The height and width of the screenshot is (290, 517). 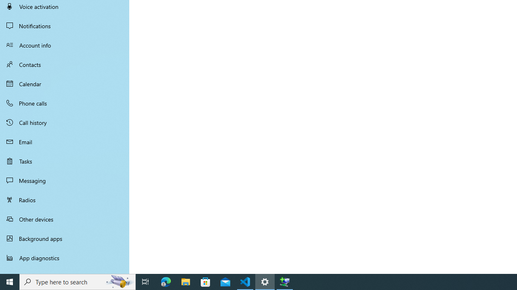 What do you see at coordinates (65, 103) in the screenshot?
I see `Phone calls` at bounding box center [65, 103].